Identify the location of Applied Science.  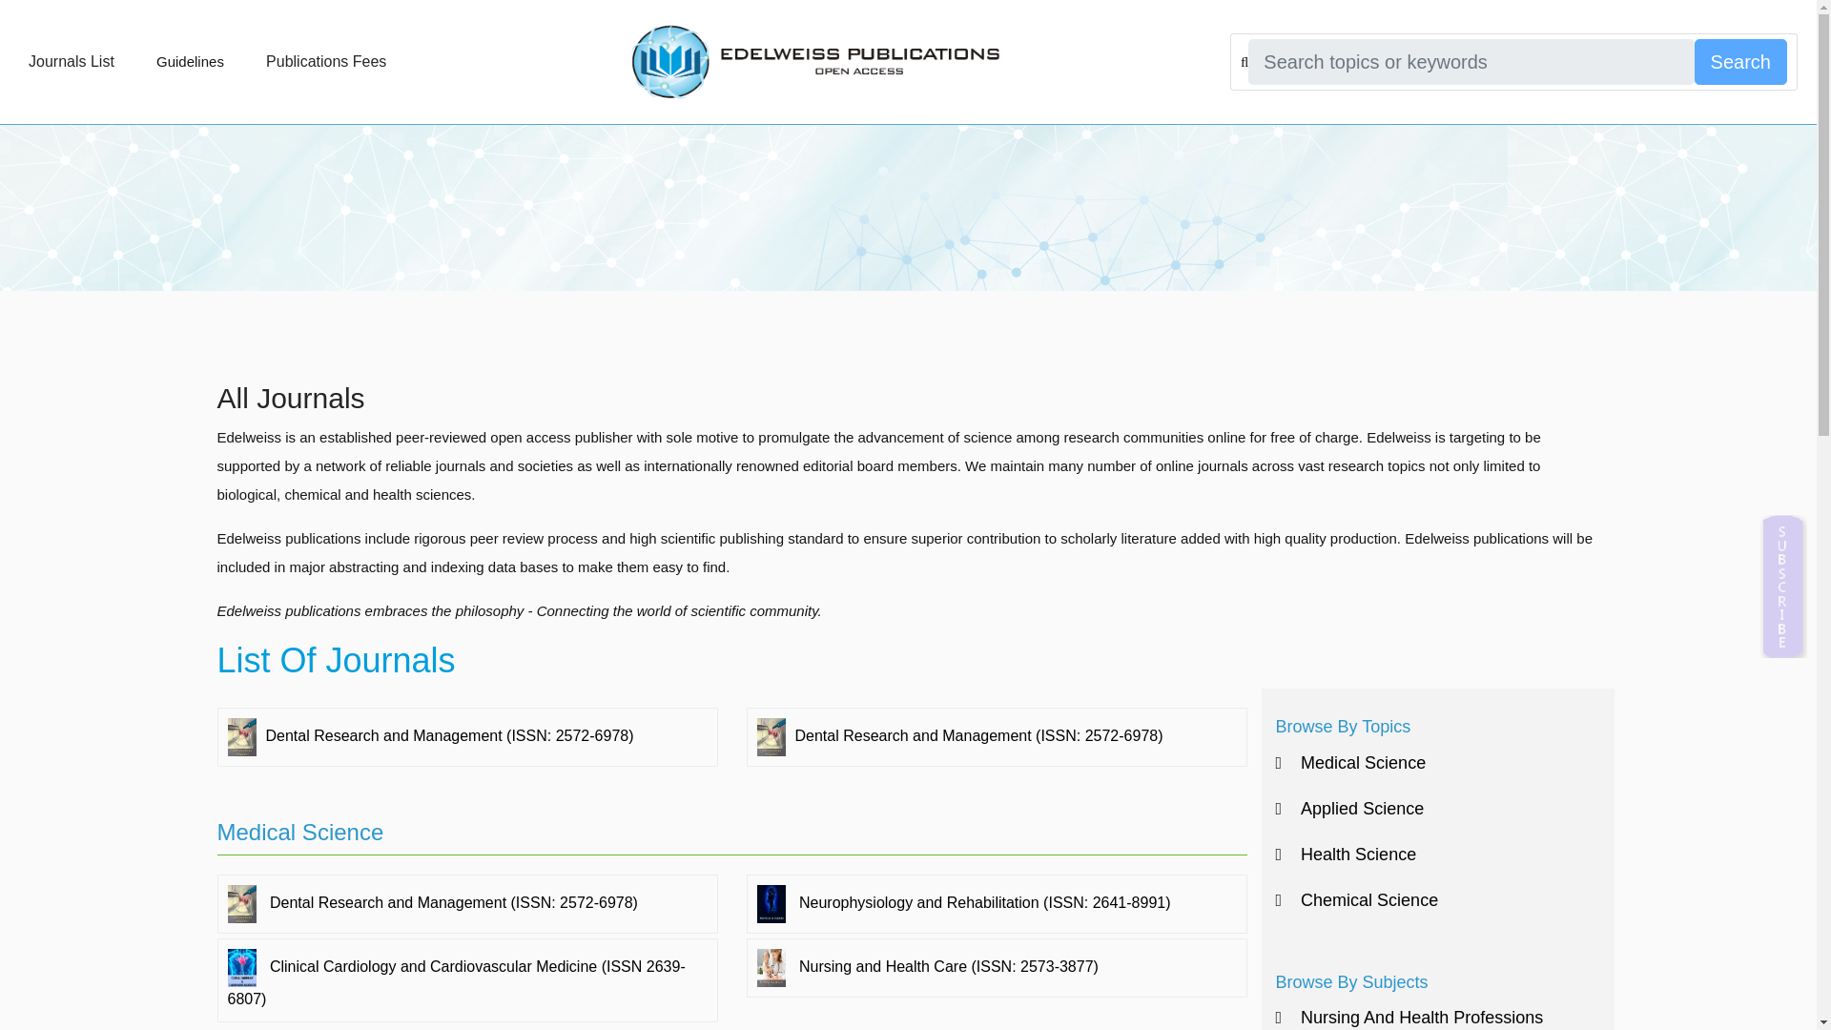
(1350, 808).